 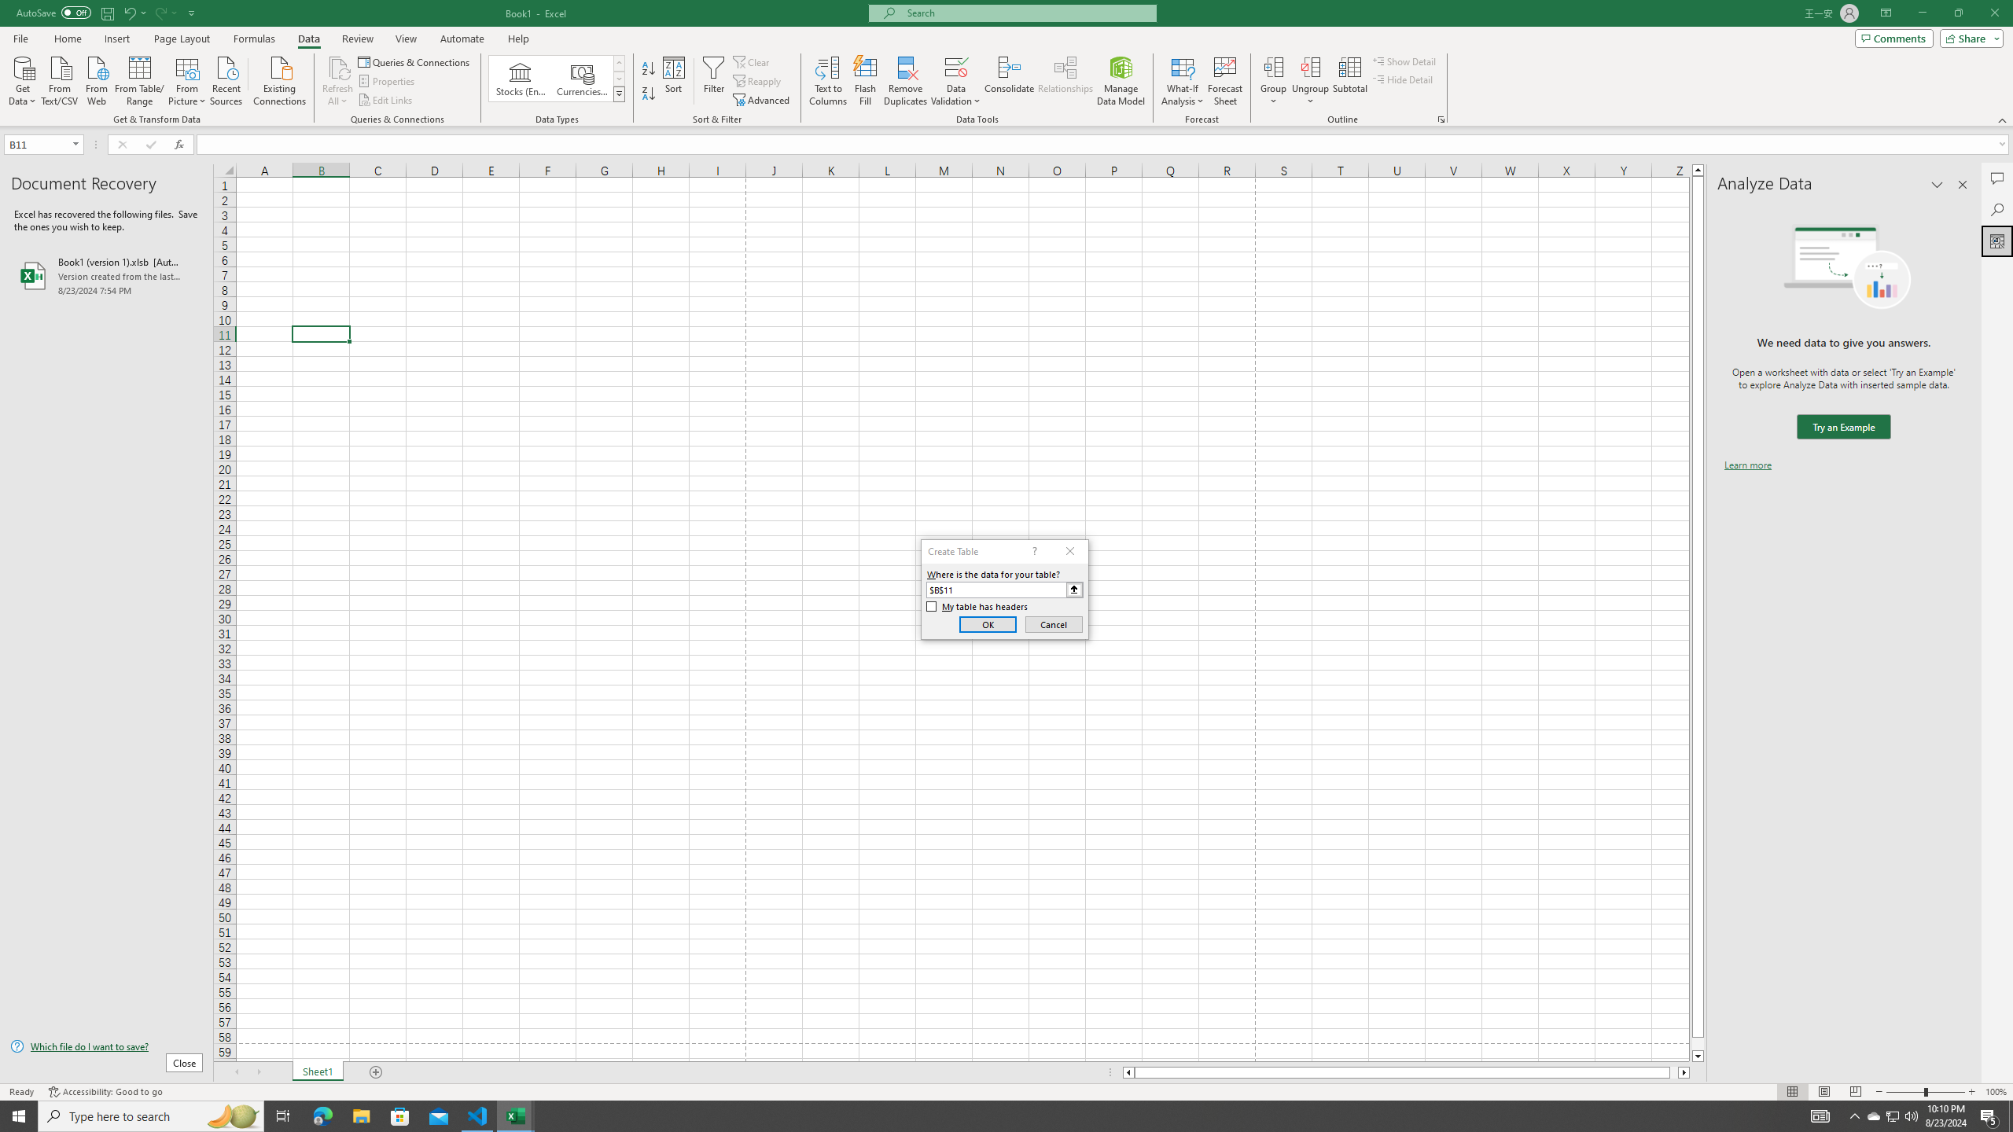 I want to click on Flash Fill, so click(x=865, y=81).